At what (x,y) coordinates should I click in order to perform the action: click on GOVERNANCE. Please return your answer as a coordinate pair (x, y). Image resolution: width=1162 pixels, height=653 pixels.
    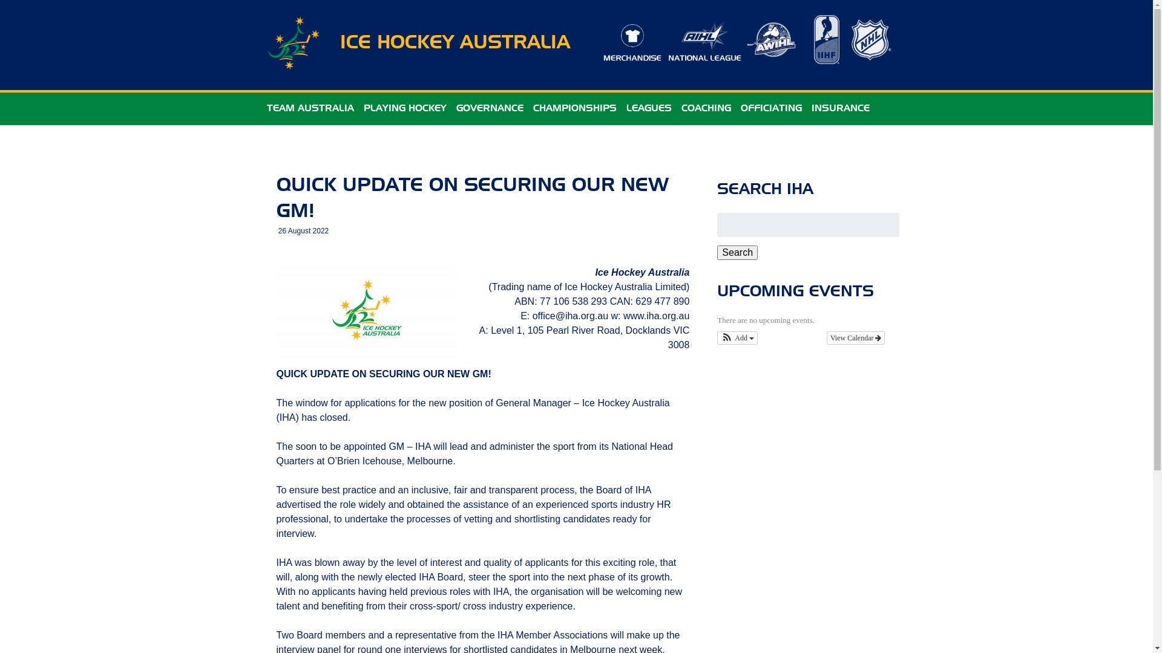
    Looking at the image, I should click on (490, 109).